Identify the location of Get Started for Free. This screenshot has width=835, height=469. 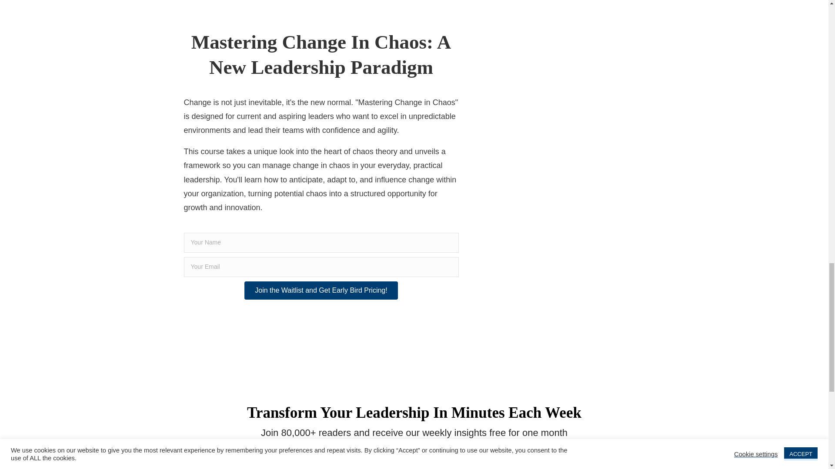
(540, 465).